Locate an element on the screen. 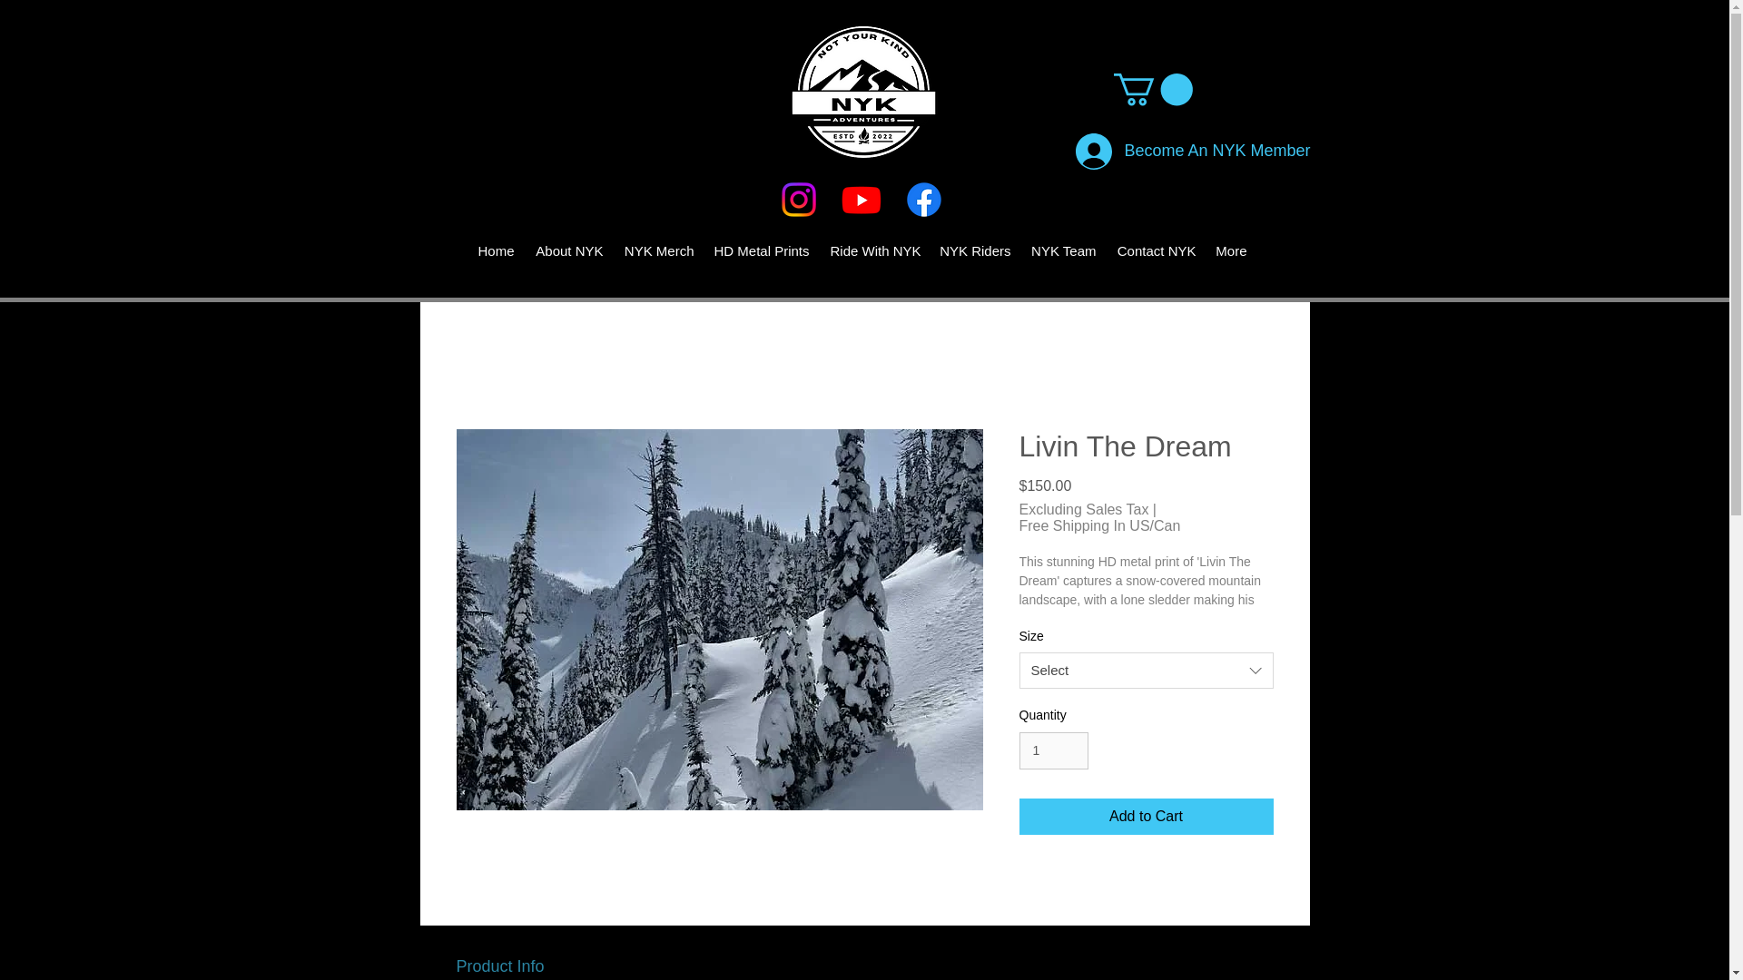 Image resolution: width=1743 pixels, height=980 pixels. Ride With NYK is located at coordinates (875, 250).